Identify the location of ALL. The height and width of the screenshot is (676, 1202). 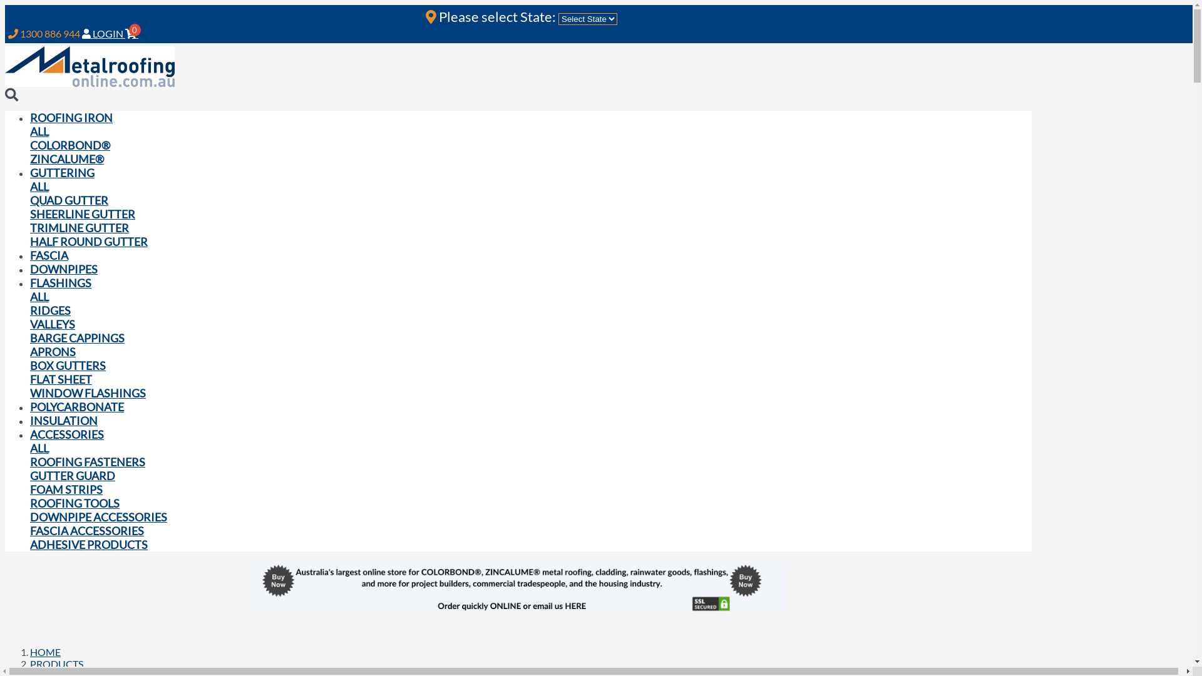
(39, 187).